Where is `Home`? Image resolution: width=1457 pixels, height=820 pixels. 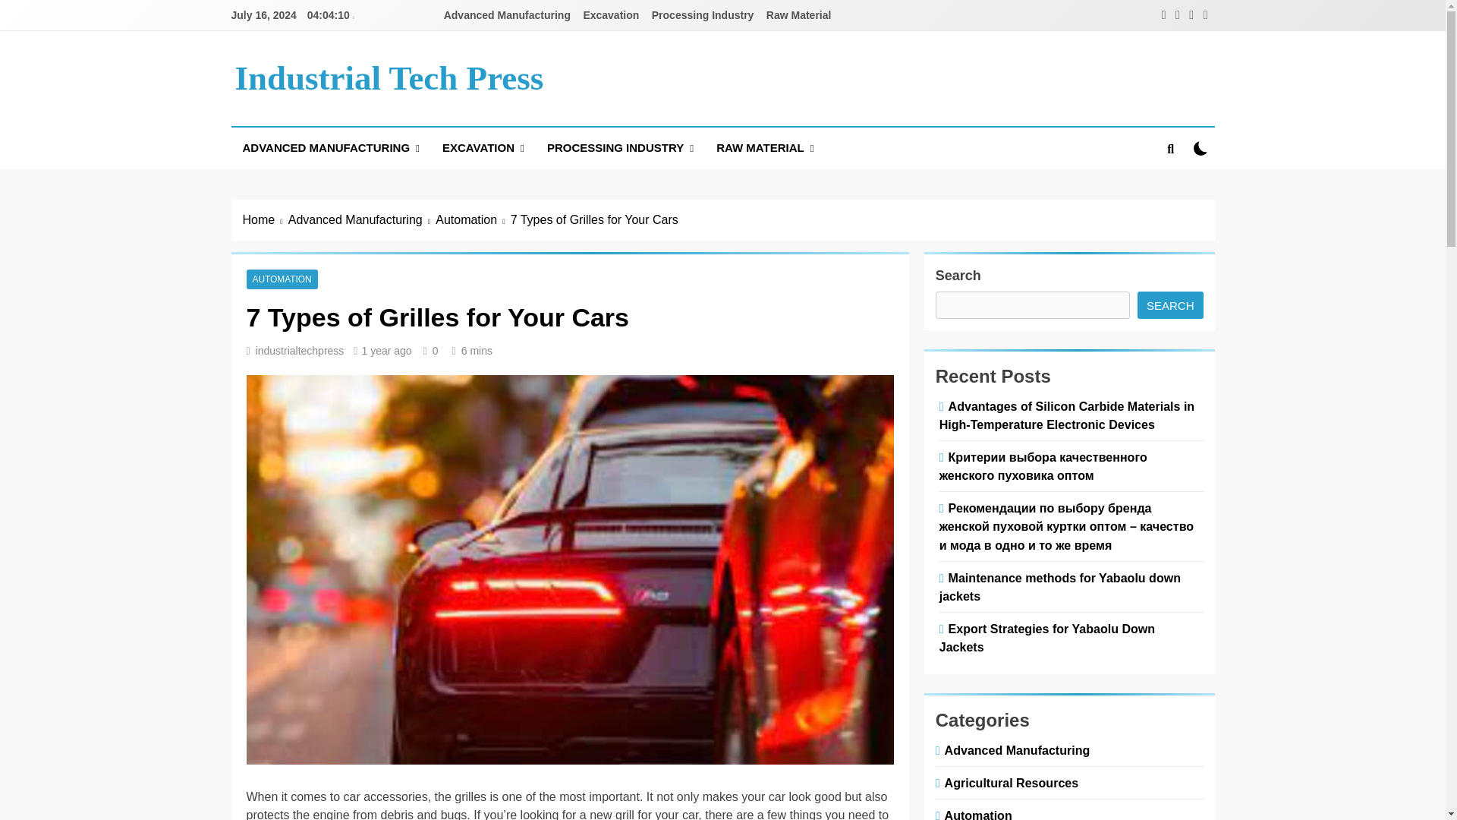 Home is located at coordinates (266, 220).